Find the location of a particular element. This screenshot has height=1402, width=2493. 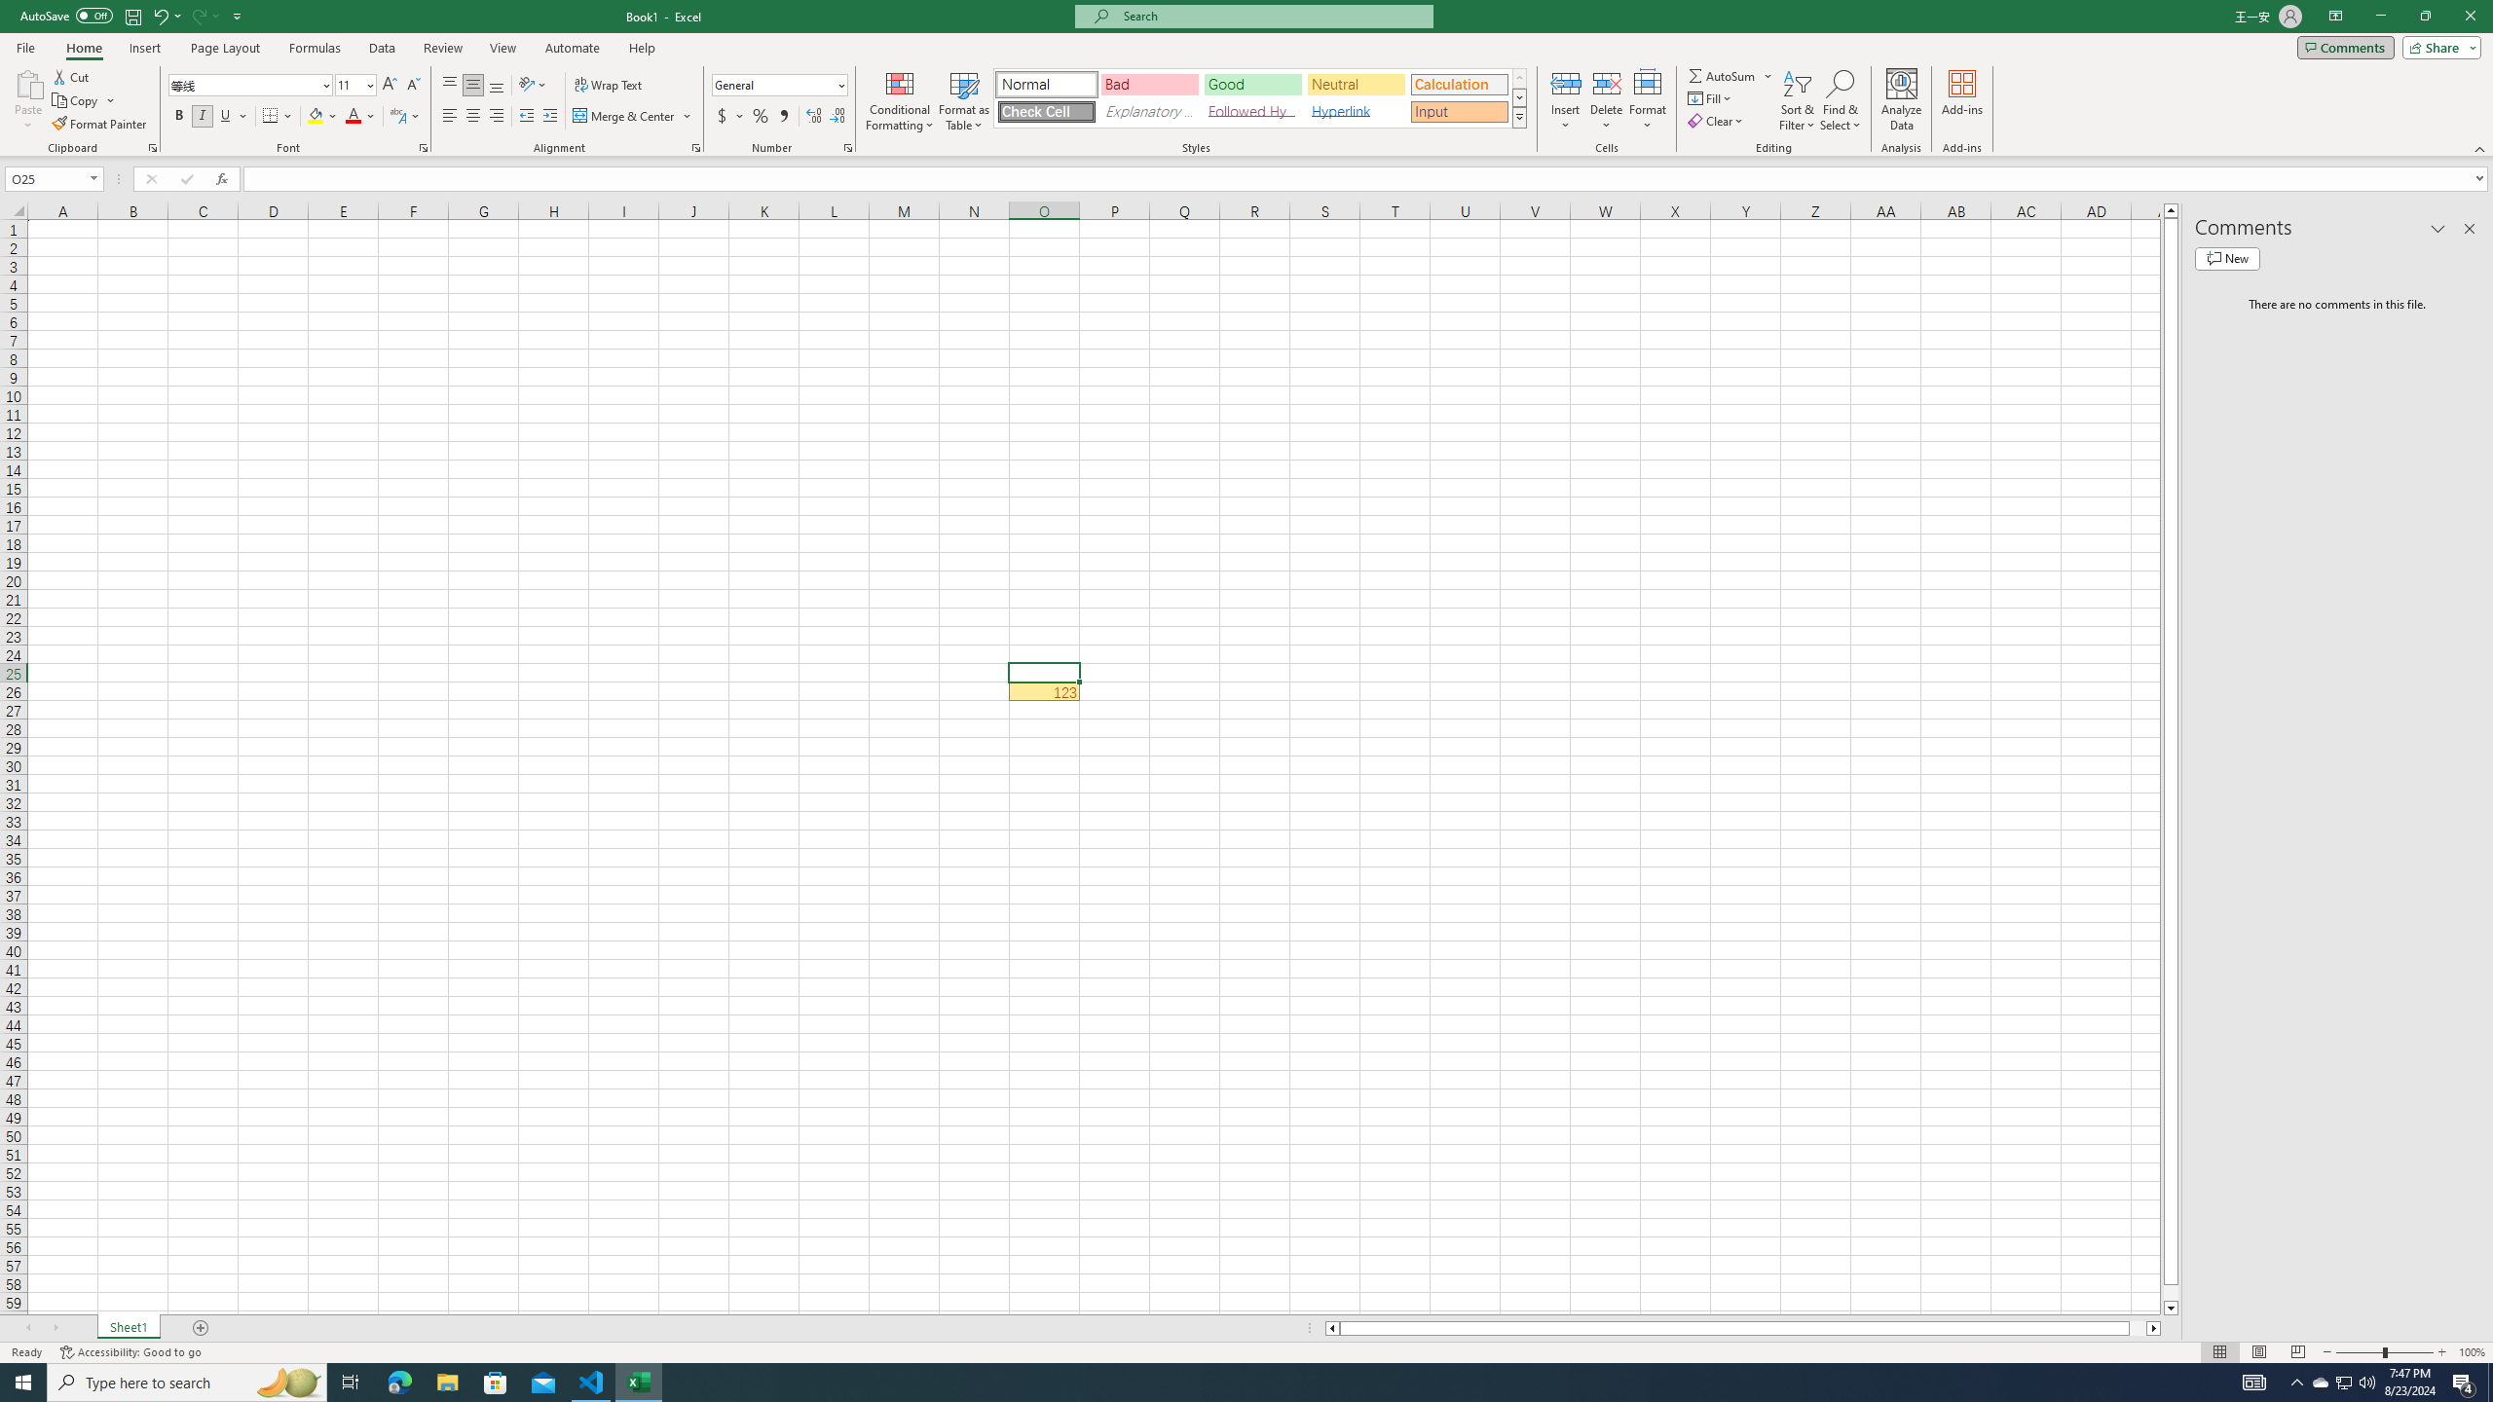

Accounting Number Format is located at coordinates (730, 117).